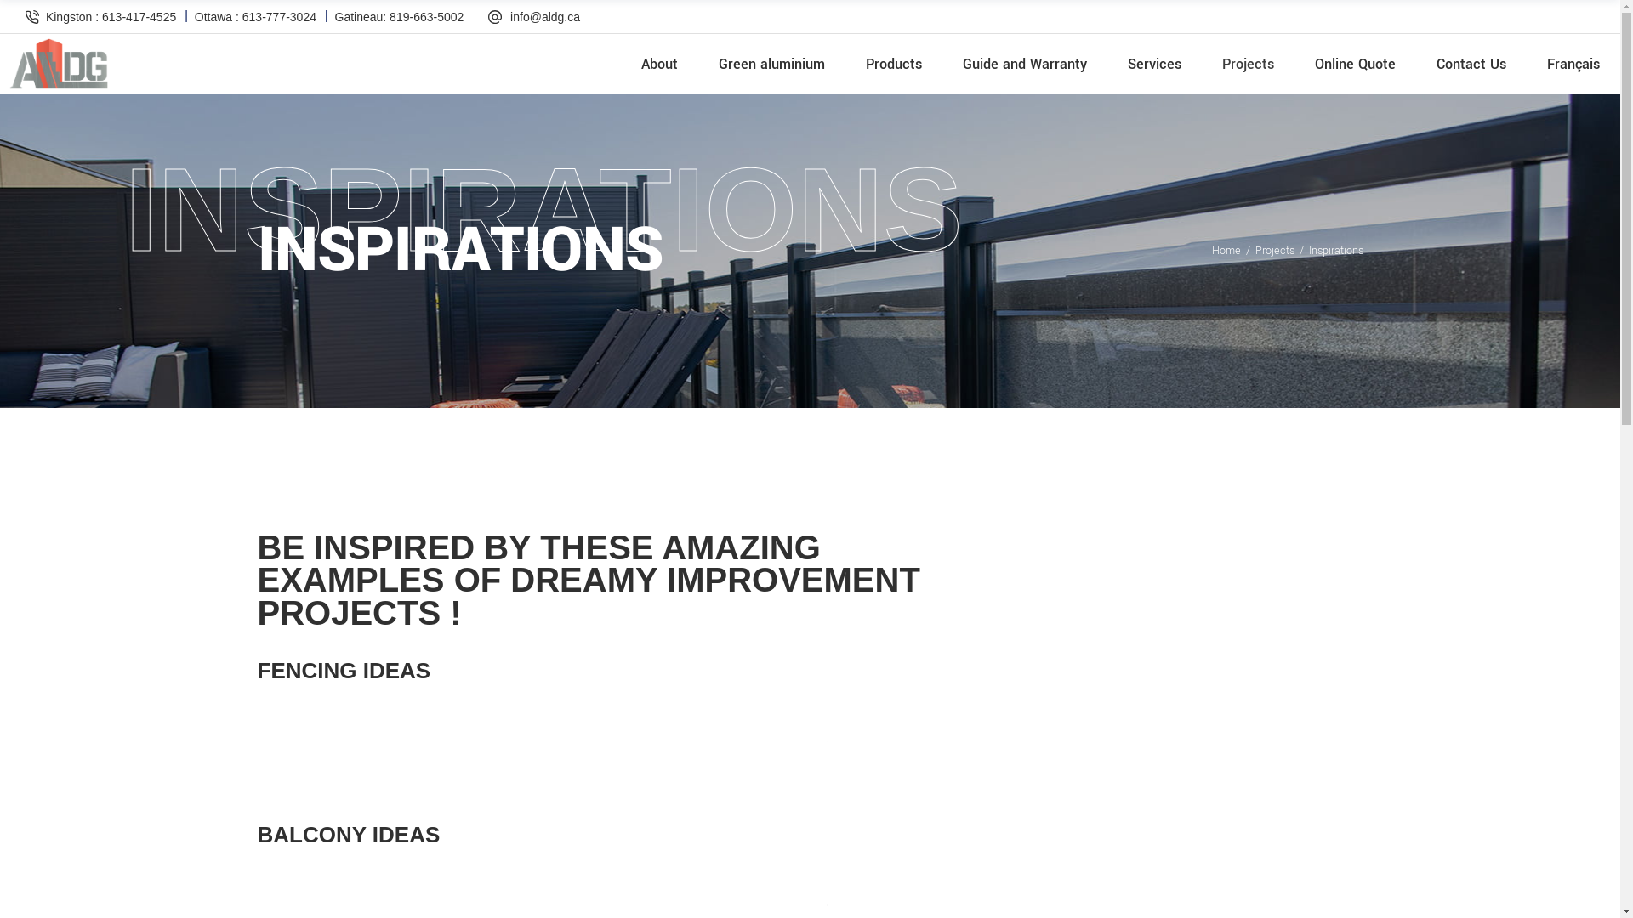  I want to click on Kingston : 613-417-4525, so click(111, 17).